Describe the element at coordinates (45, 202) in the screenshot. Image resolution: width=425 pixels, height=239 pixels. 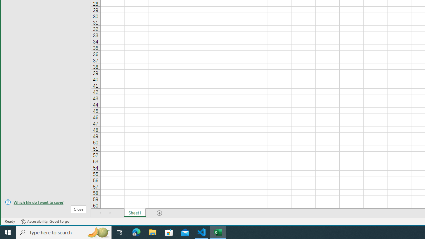
I see `Which file do I want to save?` at that location.